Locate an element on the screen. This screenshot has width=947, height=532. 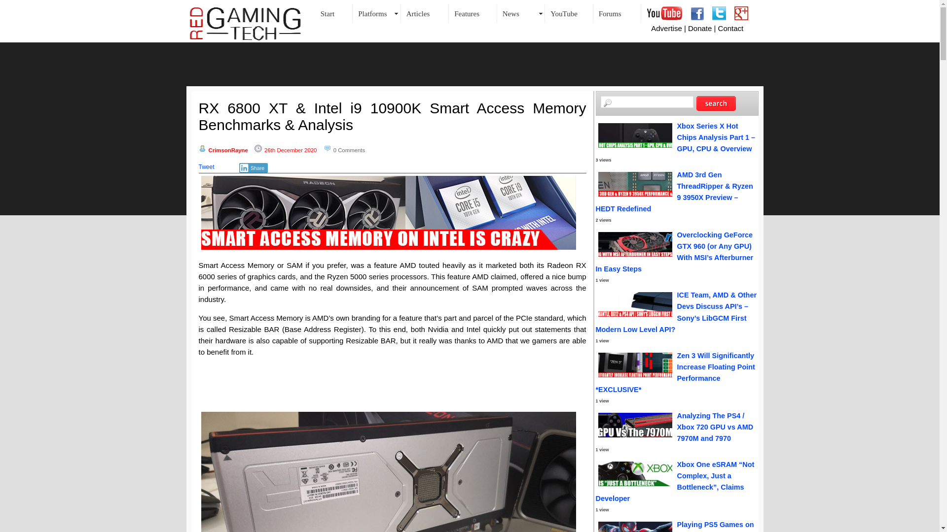
Start is located at coordinates (333, 13).